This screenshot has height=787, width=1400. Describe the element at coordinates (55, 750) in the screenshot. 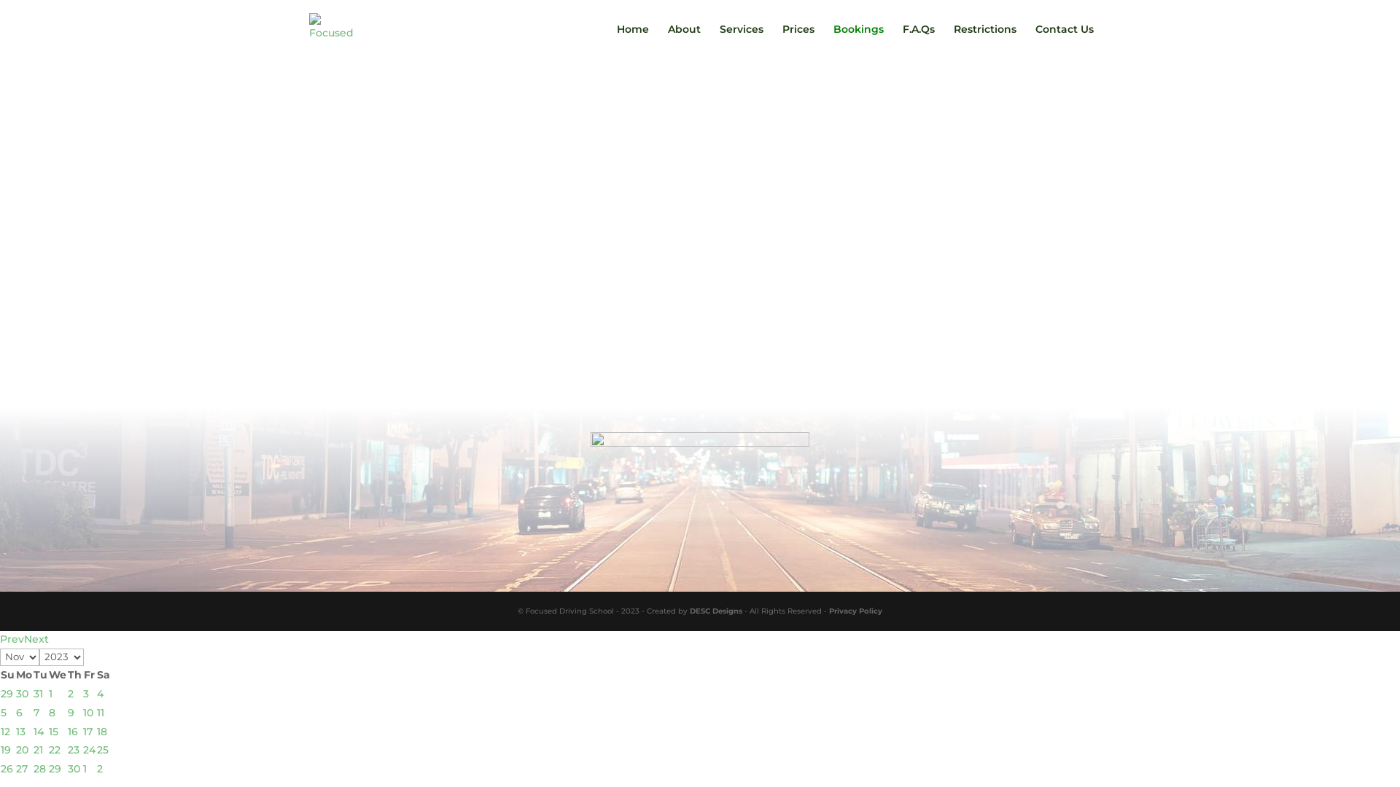

I see `22` at that location.